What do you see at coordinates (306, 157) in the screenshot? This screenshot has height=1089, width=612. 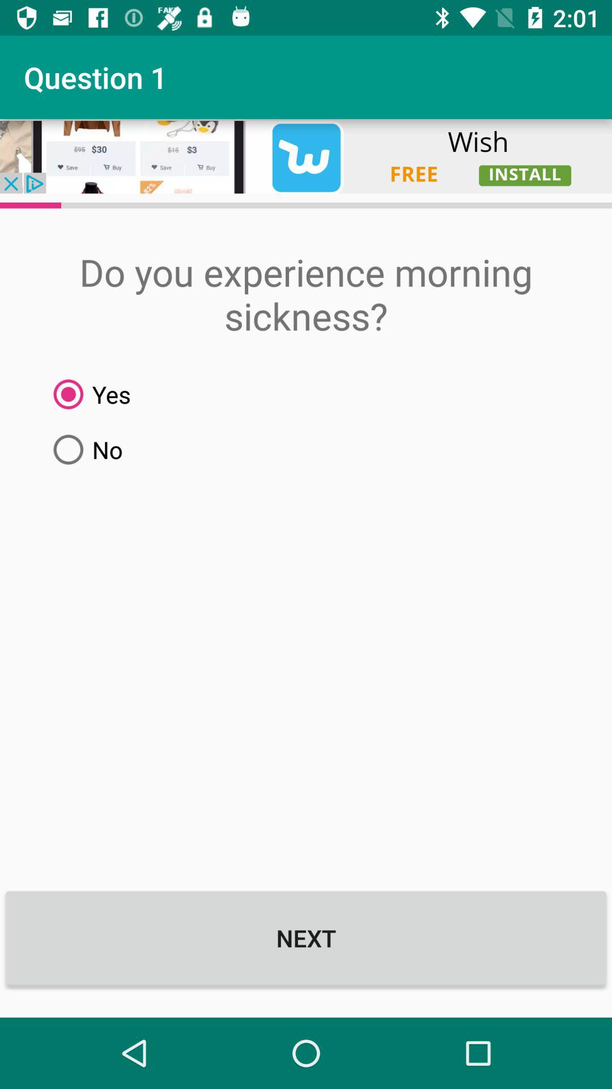 I see `banner advertisement` at bounding box center [306, 157].